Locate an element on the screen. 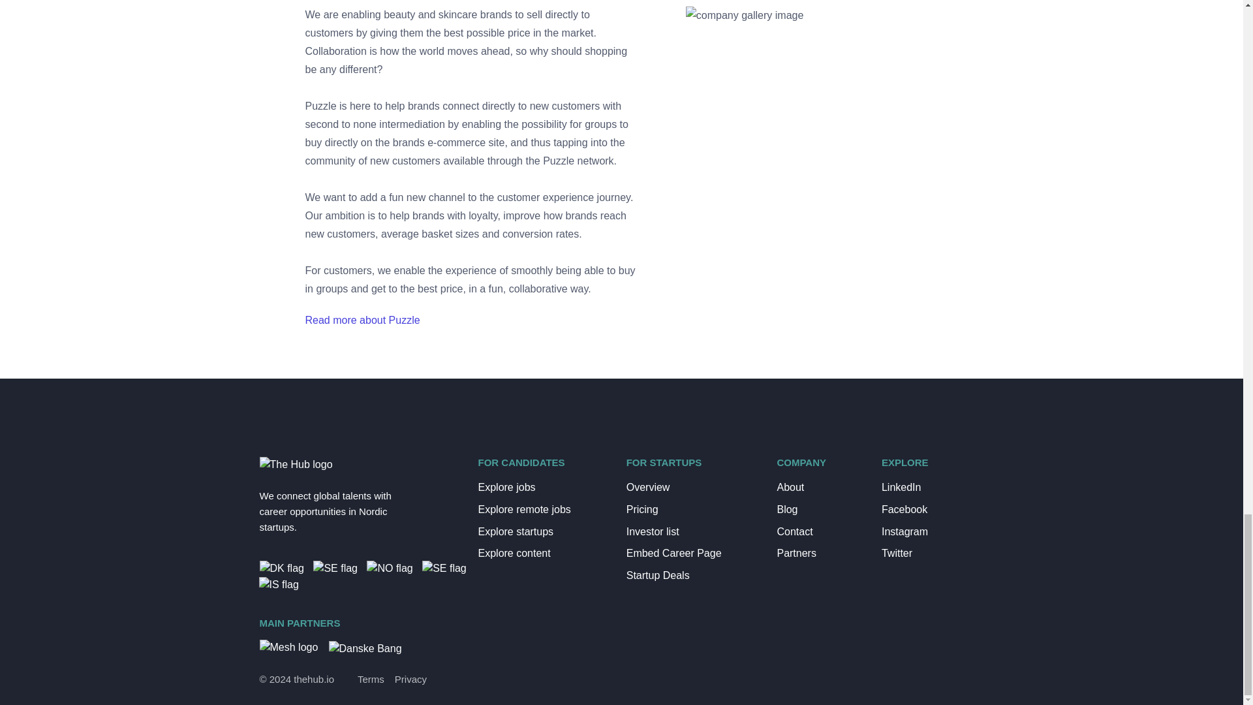 The width and height of the screenshot is (1253, 705). LinkedIn is located at coordinates (923, 488).